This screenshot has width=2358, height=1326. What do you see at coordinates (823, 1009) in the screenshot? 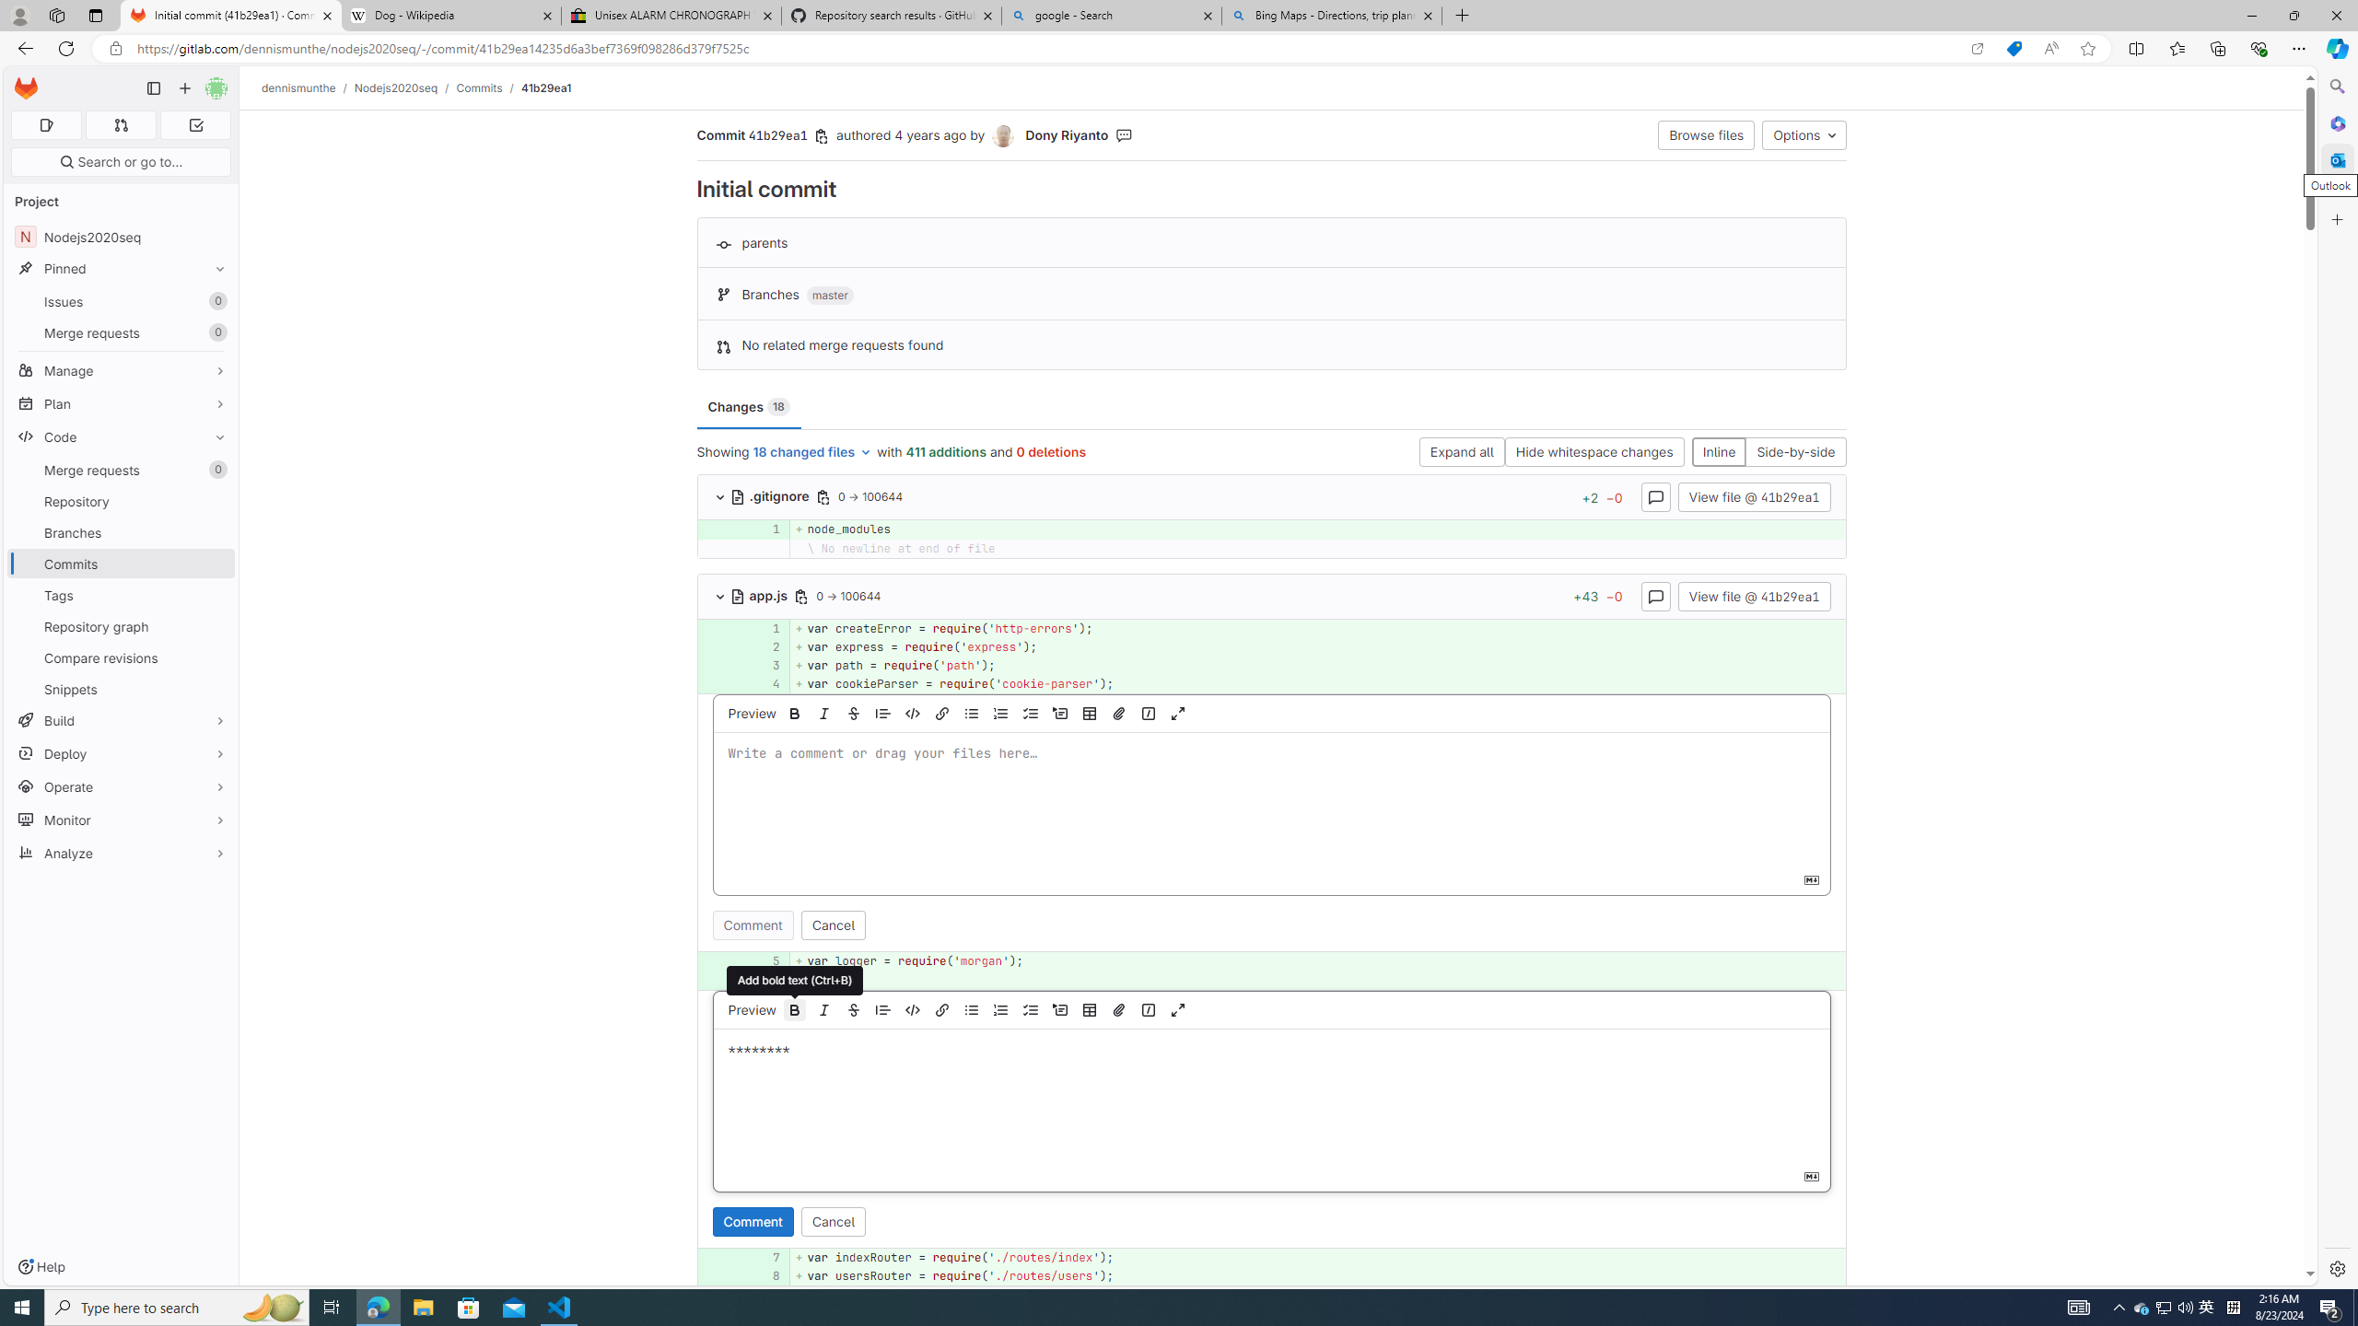
I see `Add italic text (Ctrl+I)` at bounding box center [823, 1009].